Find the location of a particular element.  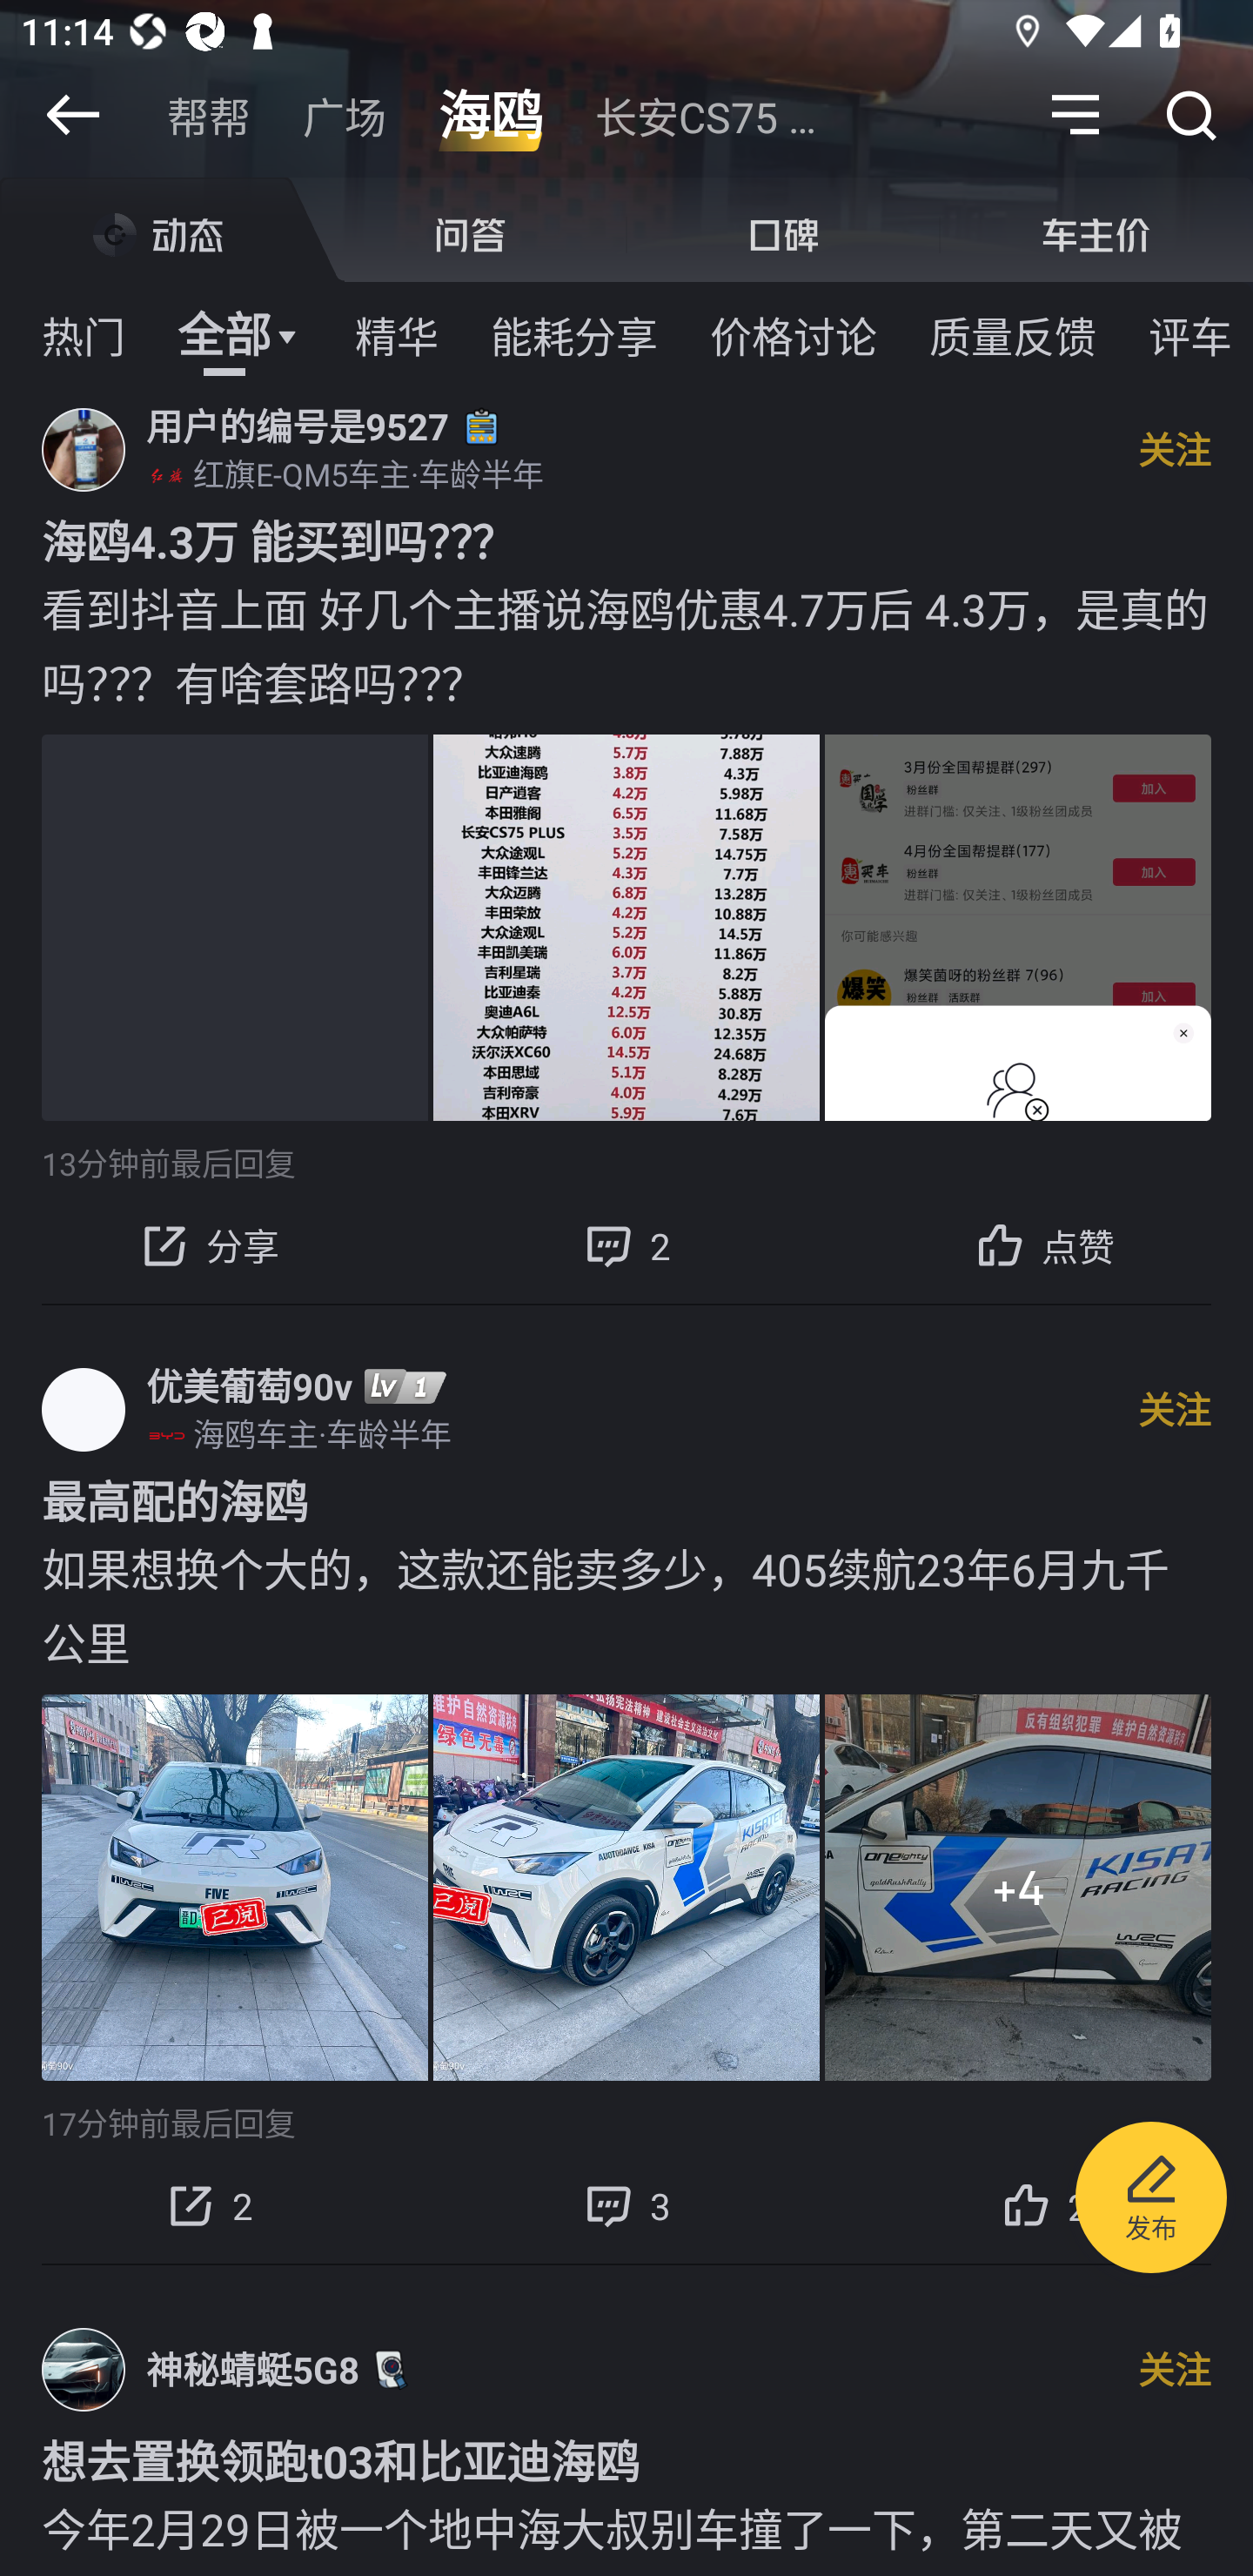

长安CS75 … is located at coordinates (705, 115).